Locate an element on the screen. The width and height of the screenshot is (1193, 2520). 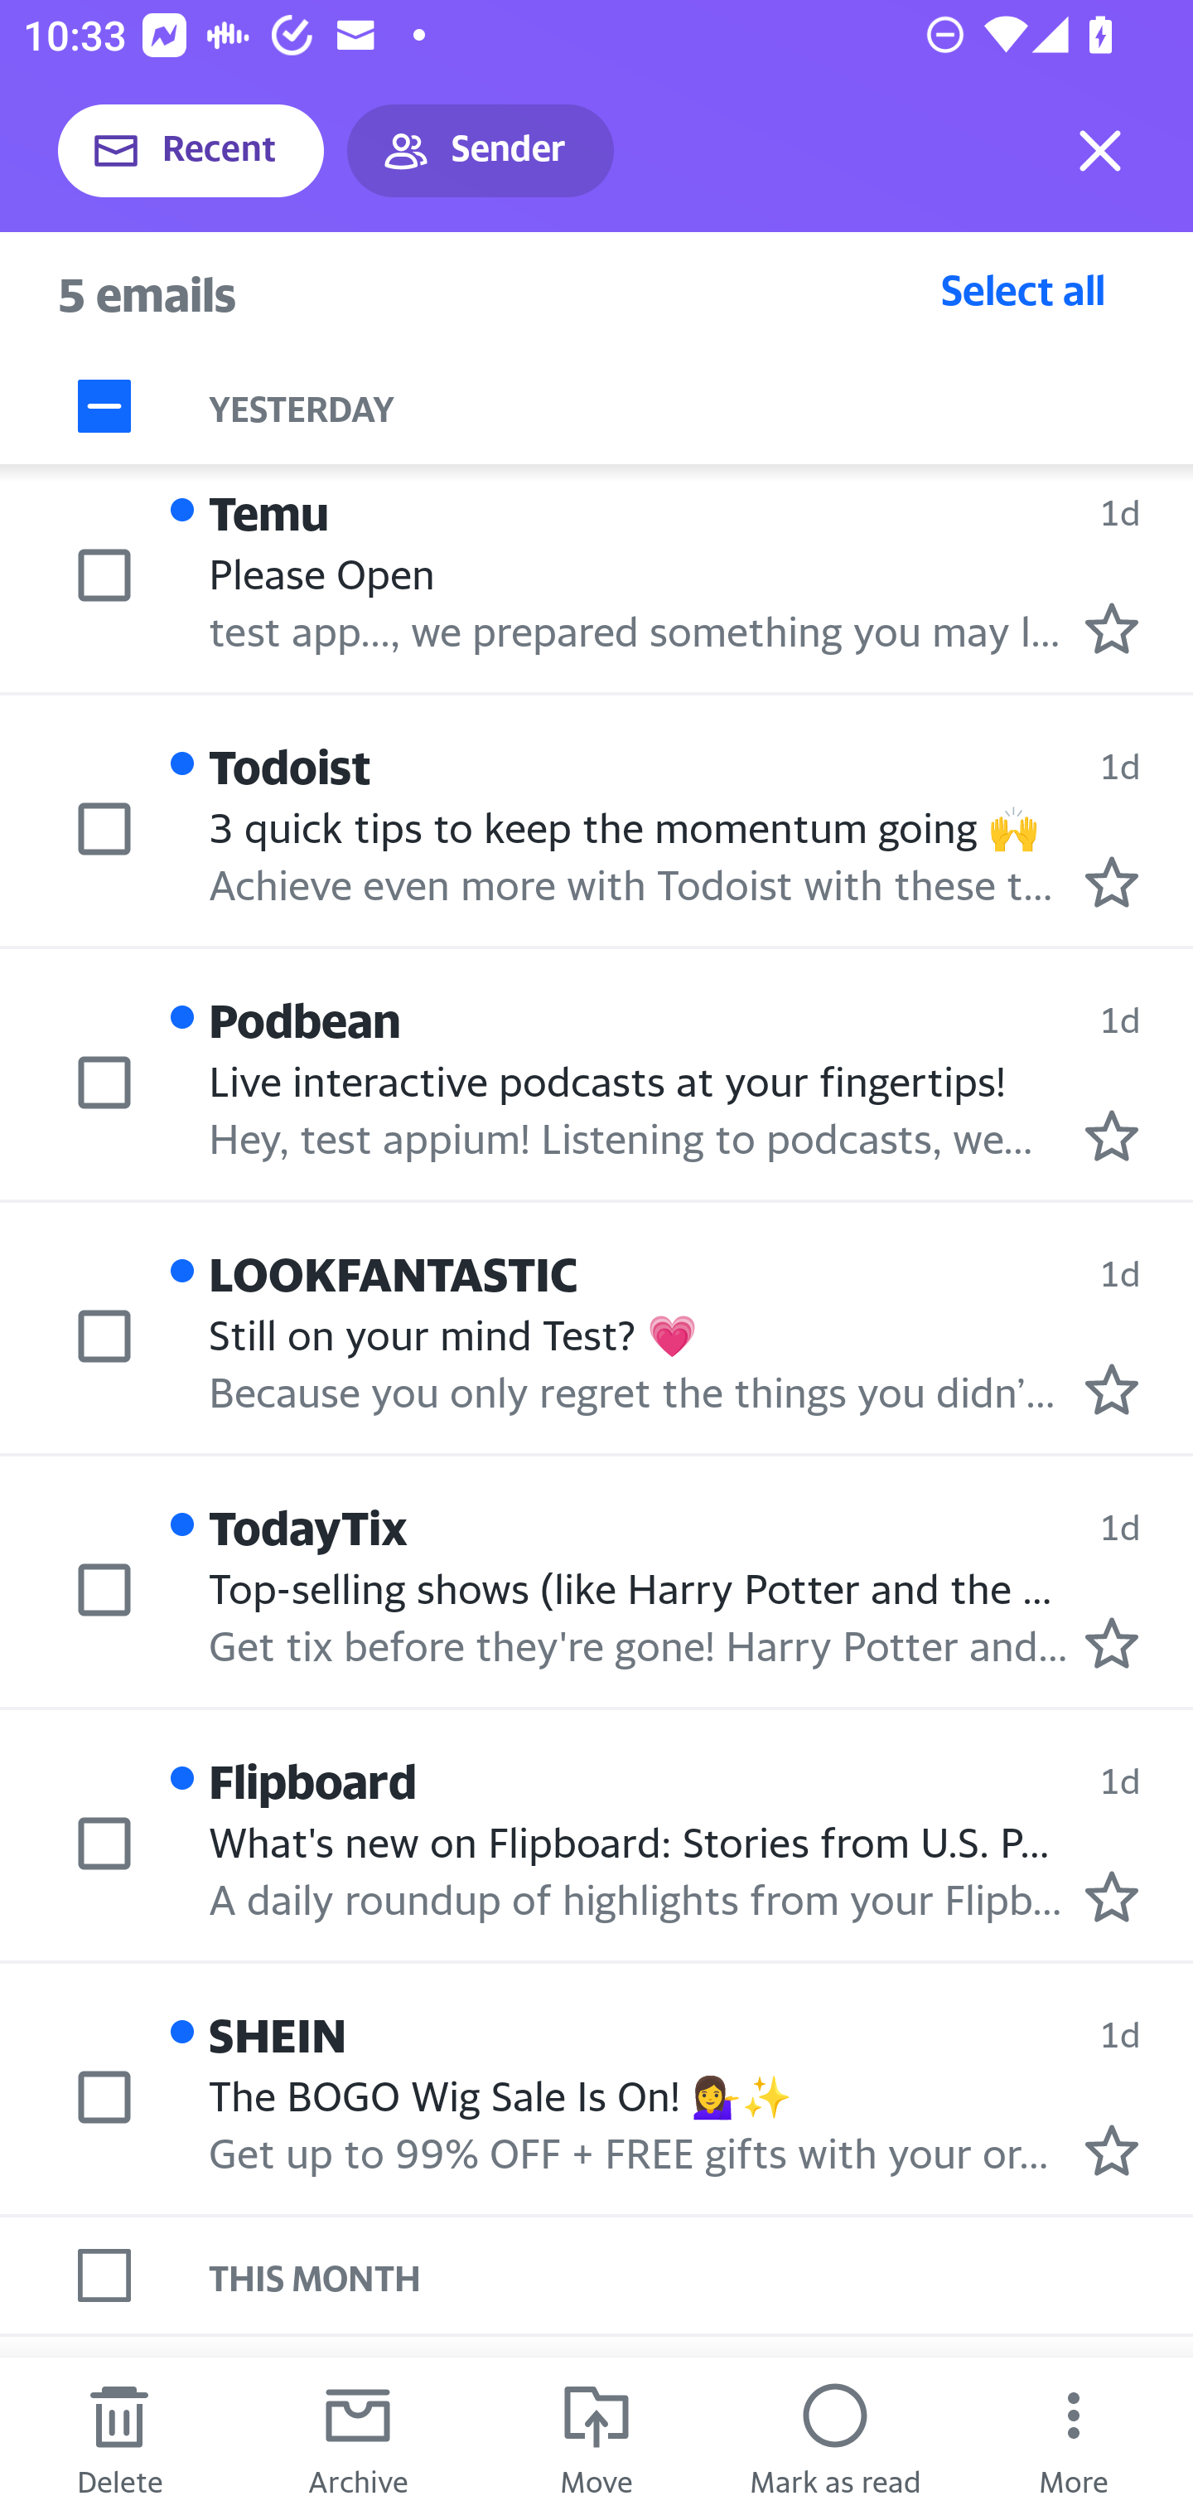
Sender is located at coordinates (481, 151).